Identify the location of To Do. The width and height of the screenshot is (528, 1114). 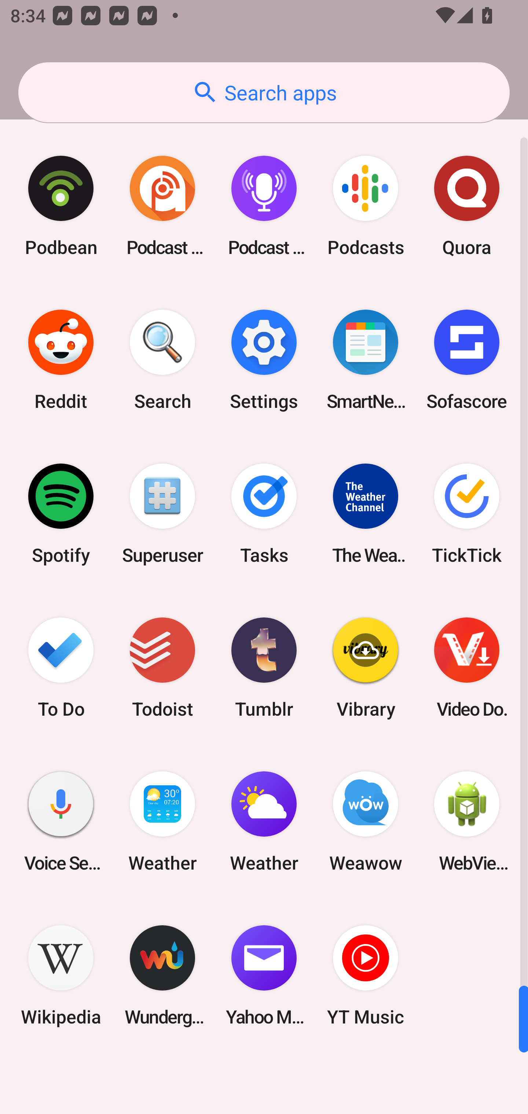
(61, 667).